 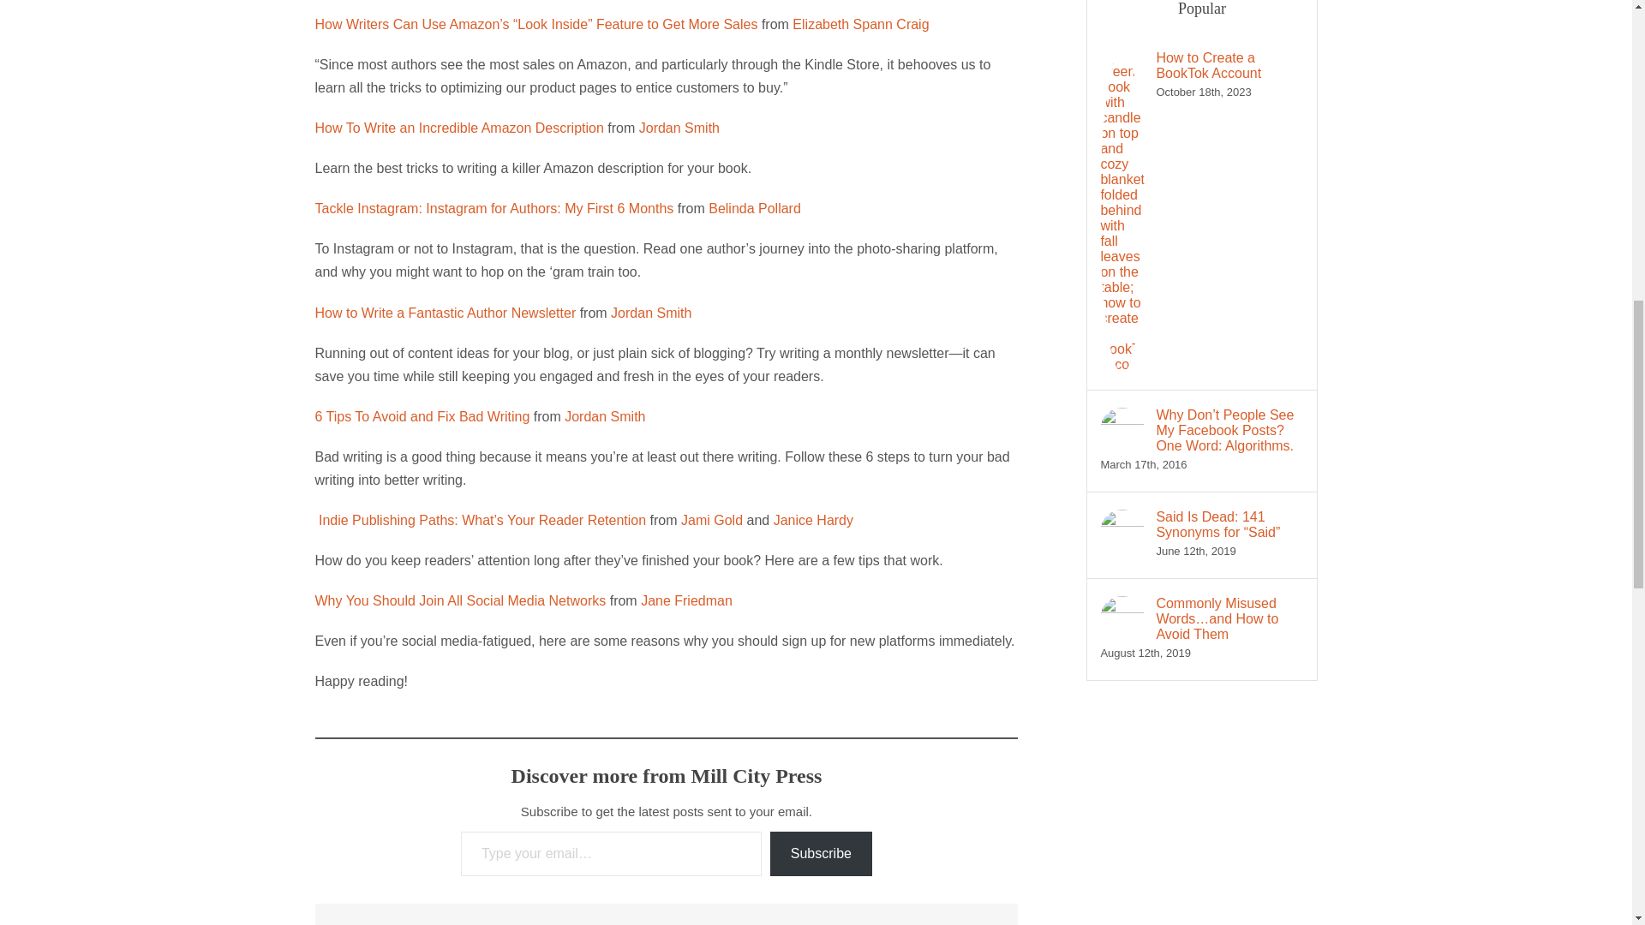 I want to click on Why You Should Join All Social Media Networks, so click(x=461, y=600).